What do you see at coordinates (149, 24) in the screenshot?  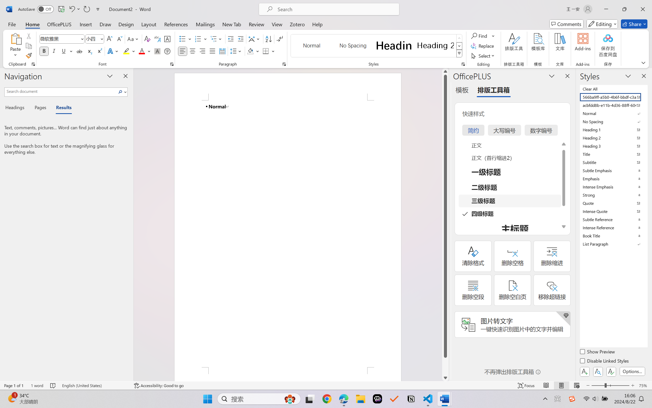 I see `Layout` at bounding box center [149, 24].